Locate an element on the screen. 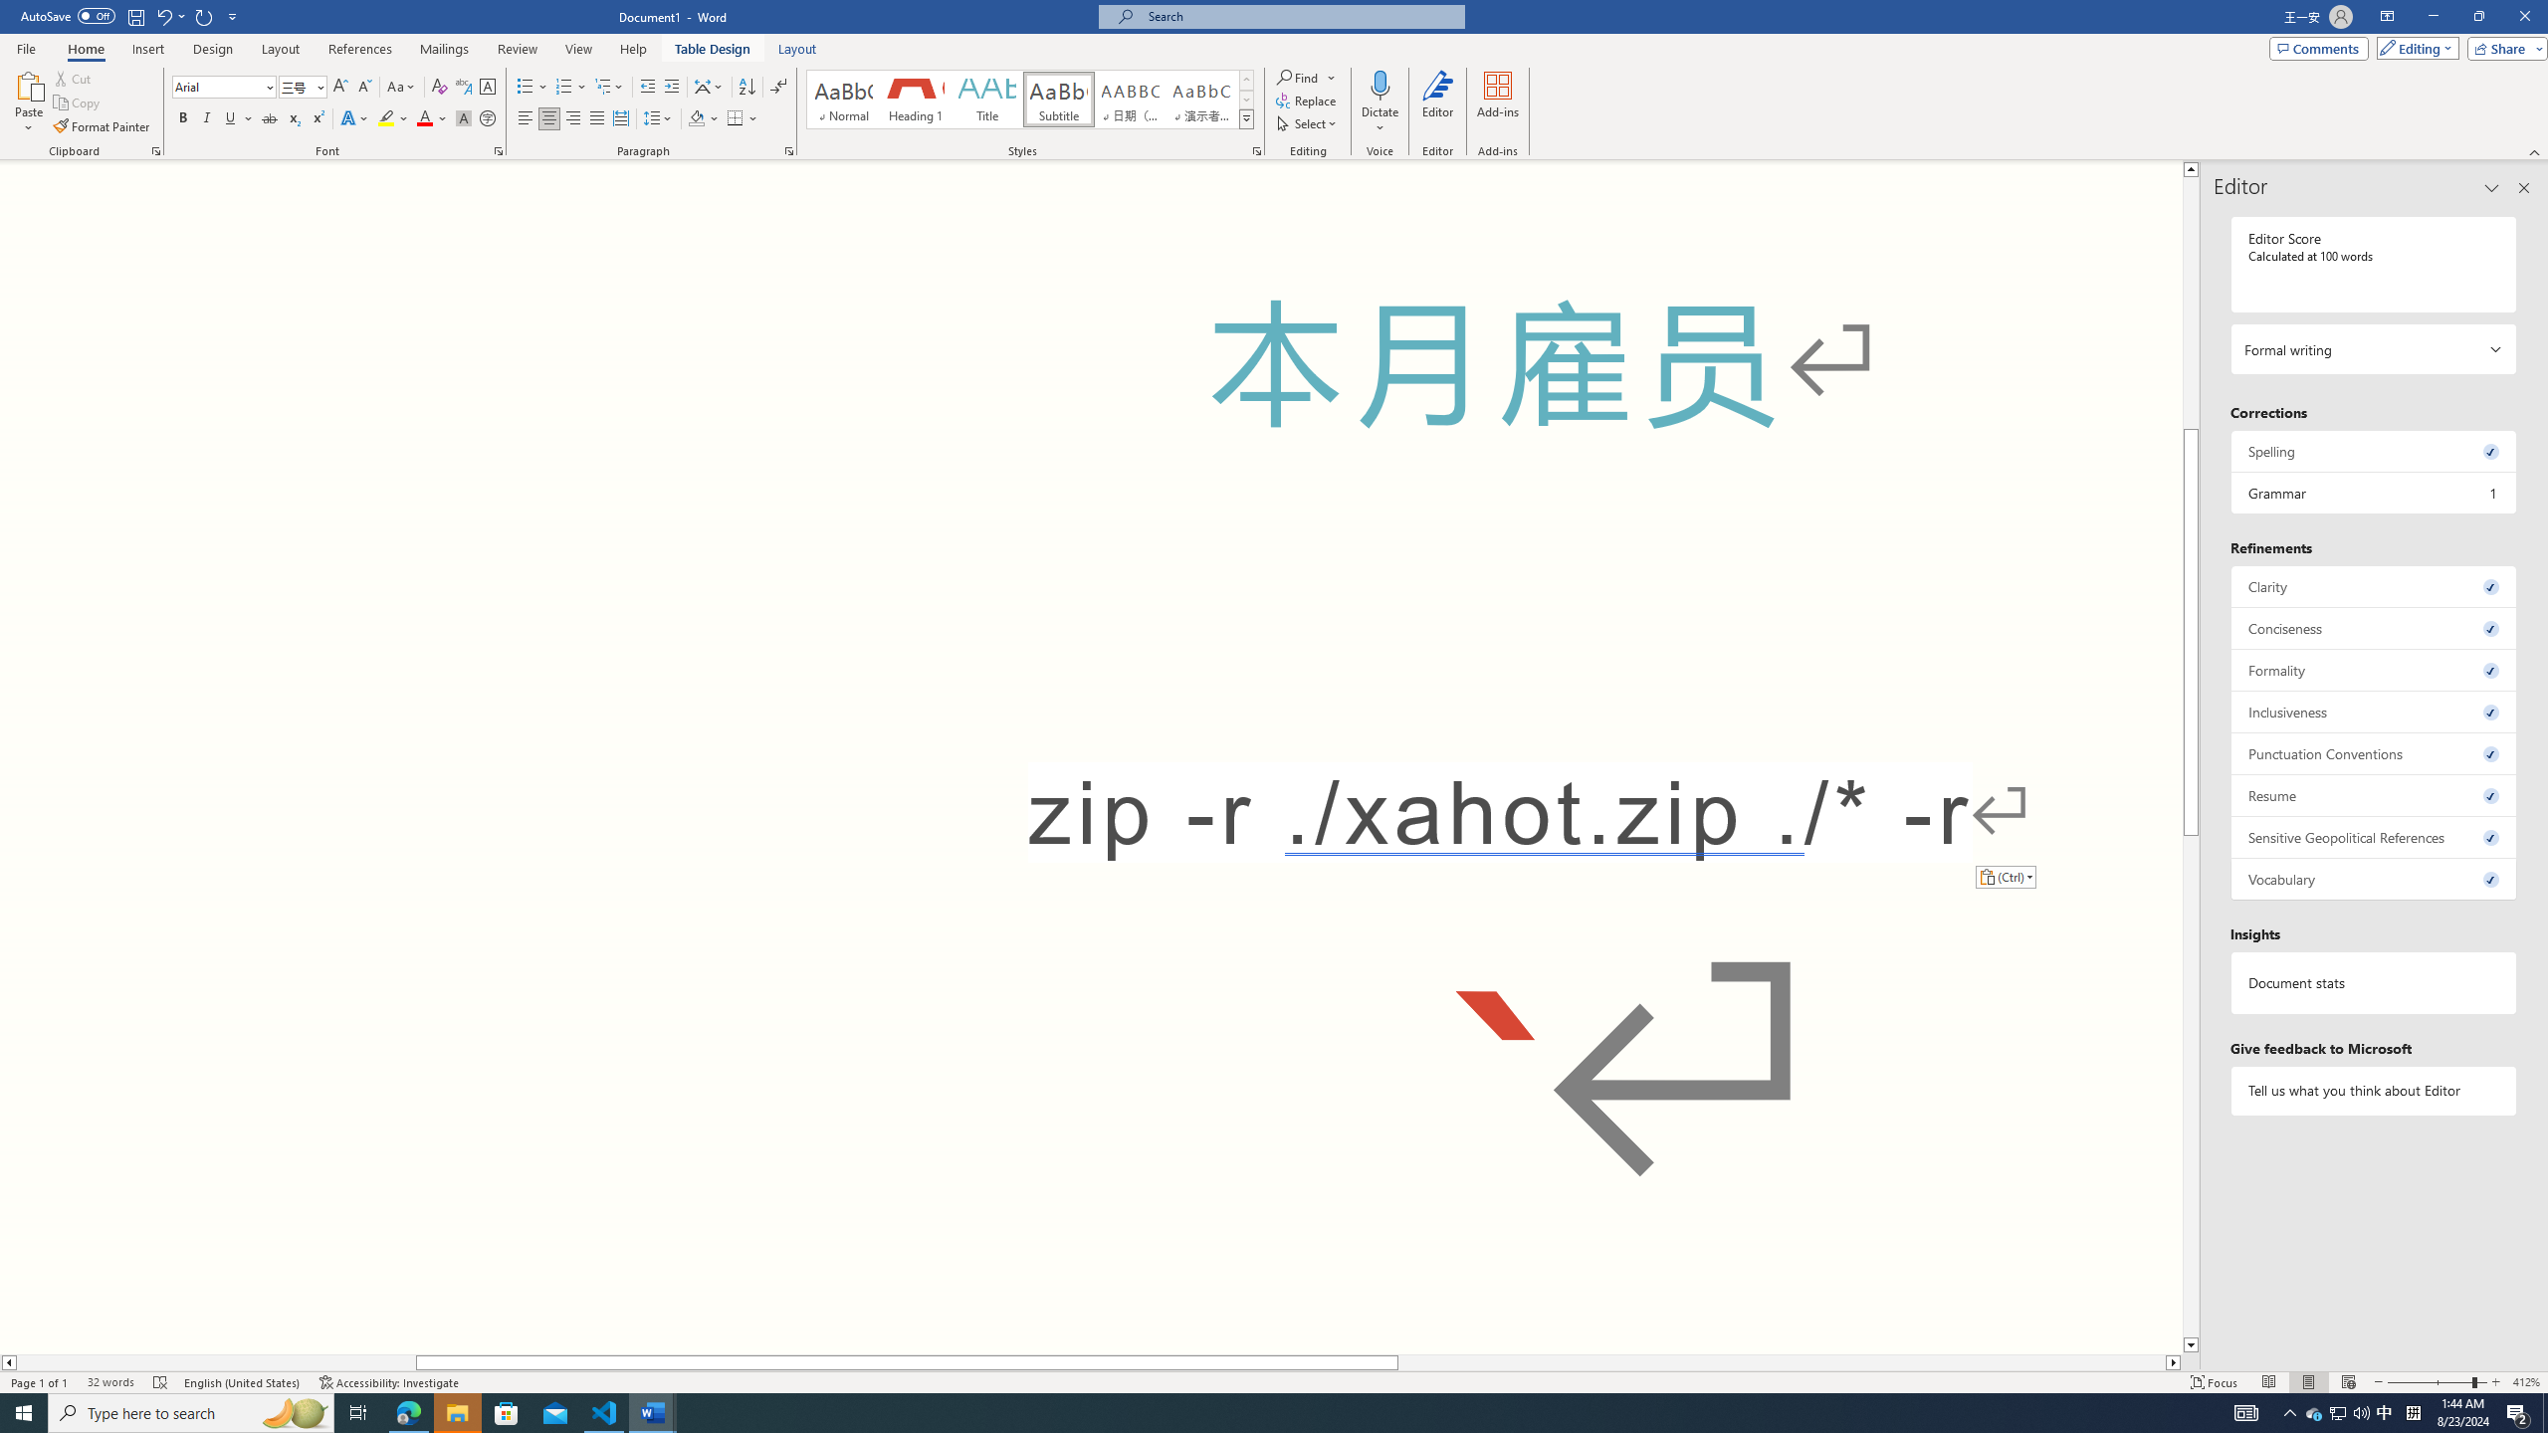 The height and width of the screenshot is (1433, 2548). Page Number Page 1 of 1 is located at coordinates (40, 1382).